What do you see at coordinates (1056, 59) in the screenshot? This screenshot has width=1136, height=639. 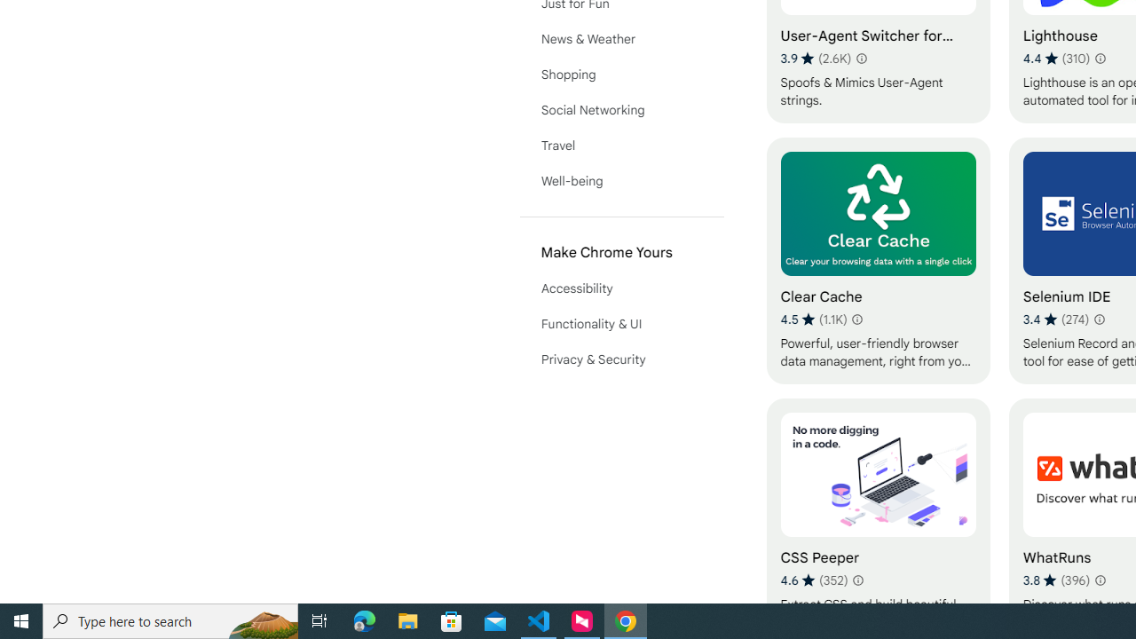 I see `Average rating 4.4 out of 5 stars. 310 ratings.` at bounding box center [1056, 59].